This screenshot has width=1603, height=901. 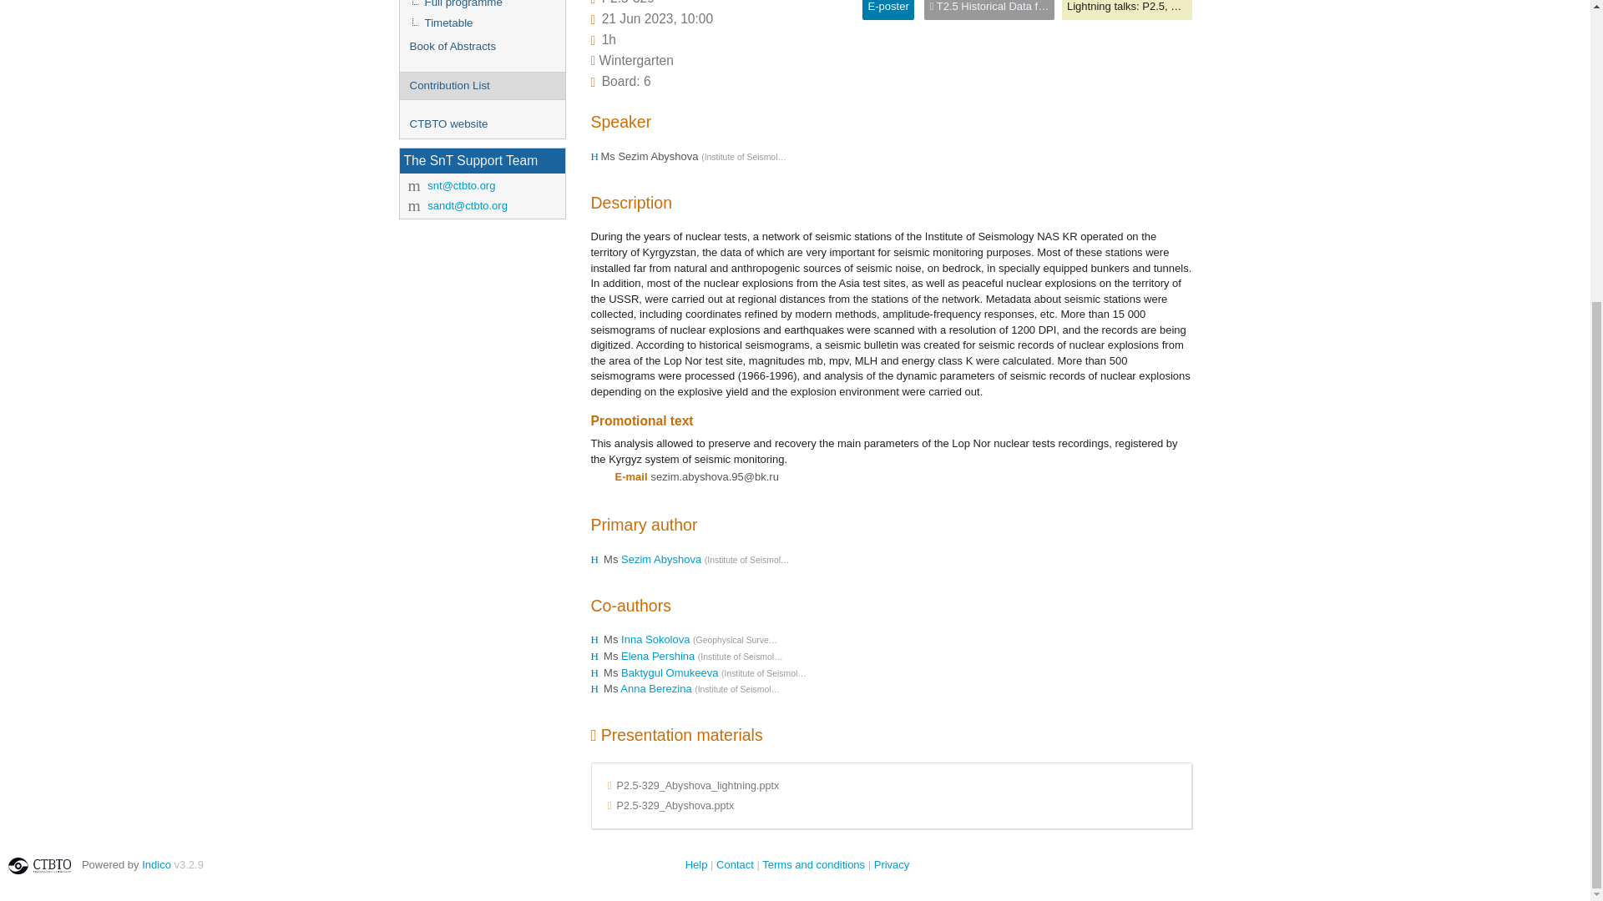 I want to click on Baktygul Omukeeva, so click(x=671, y=672).